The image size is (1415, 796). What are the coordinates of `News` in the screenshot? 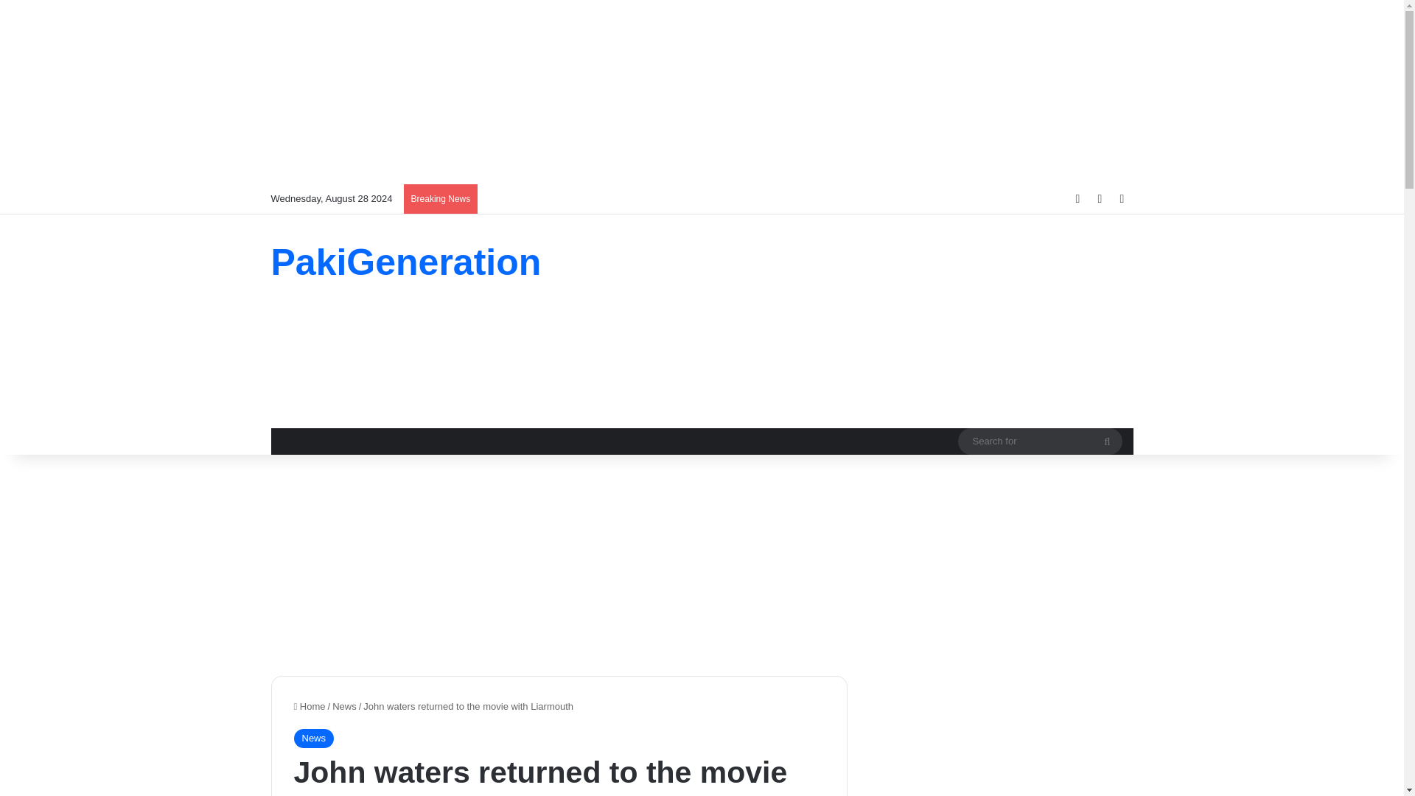 It's located at (313, 739).